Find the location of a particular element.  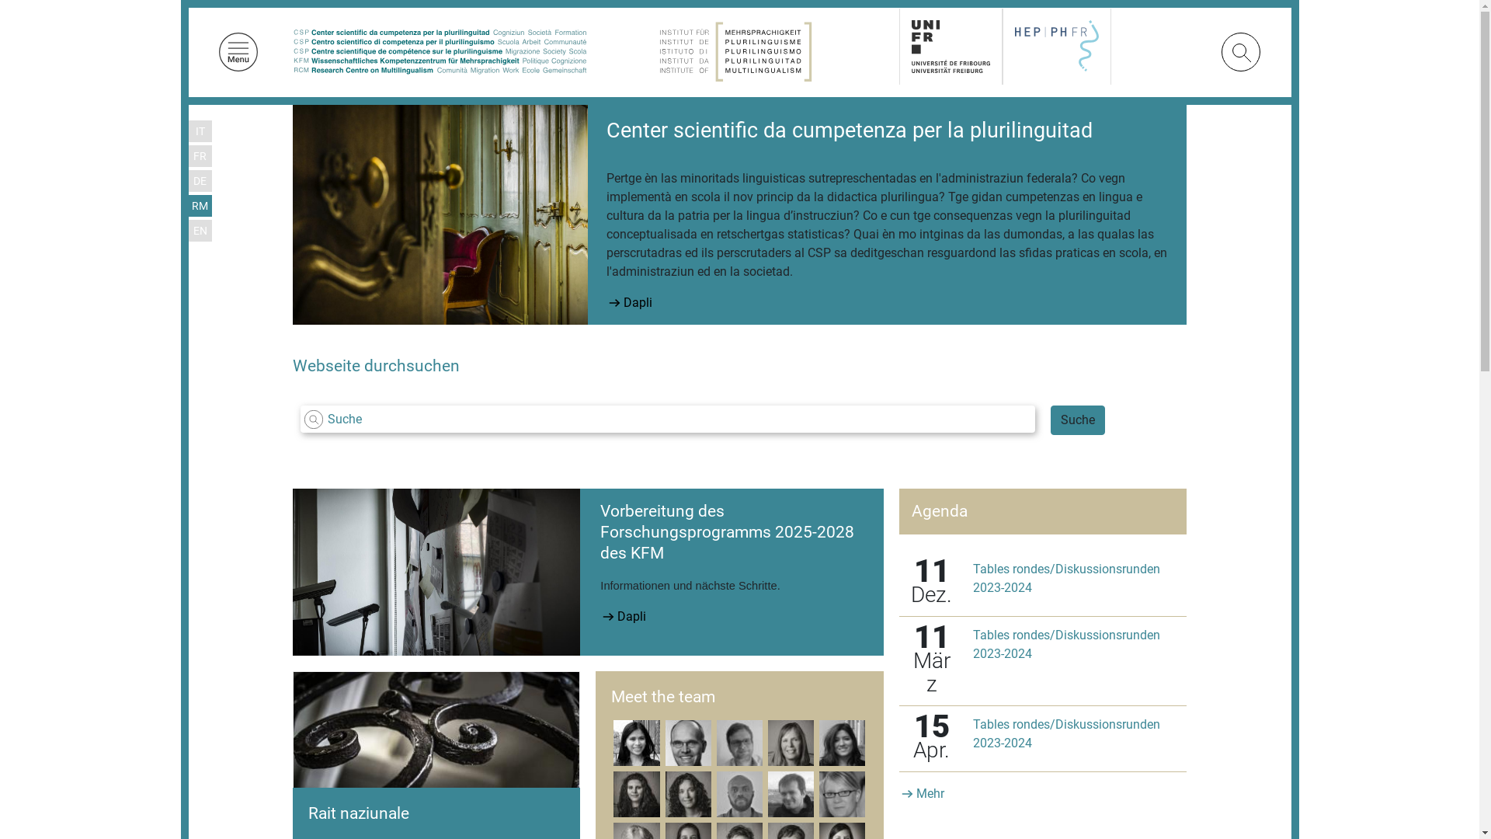

RM is located at coordinates (200, 207).